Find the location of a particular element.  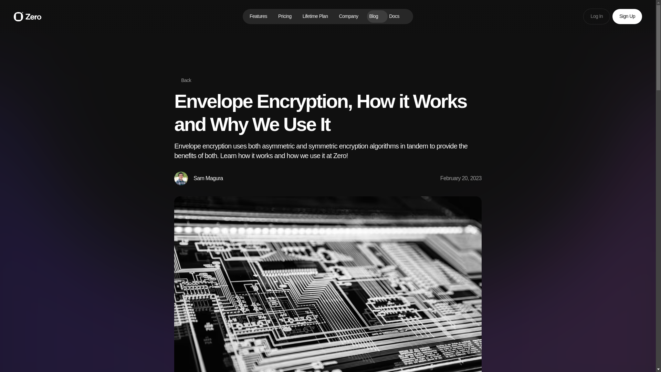

Lifetime Plan is located at coordinates (315, 17).